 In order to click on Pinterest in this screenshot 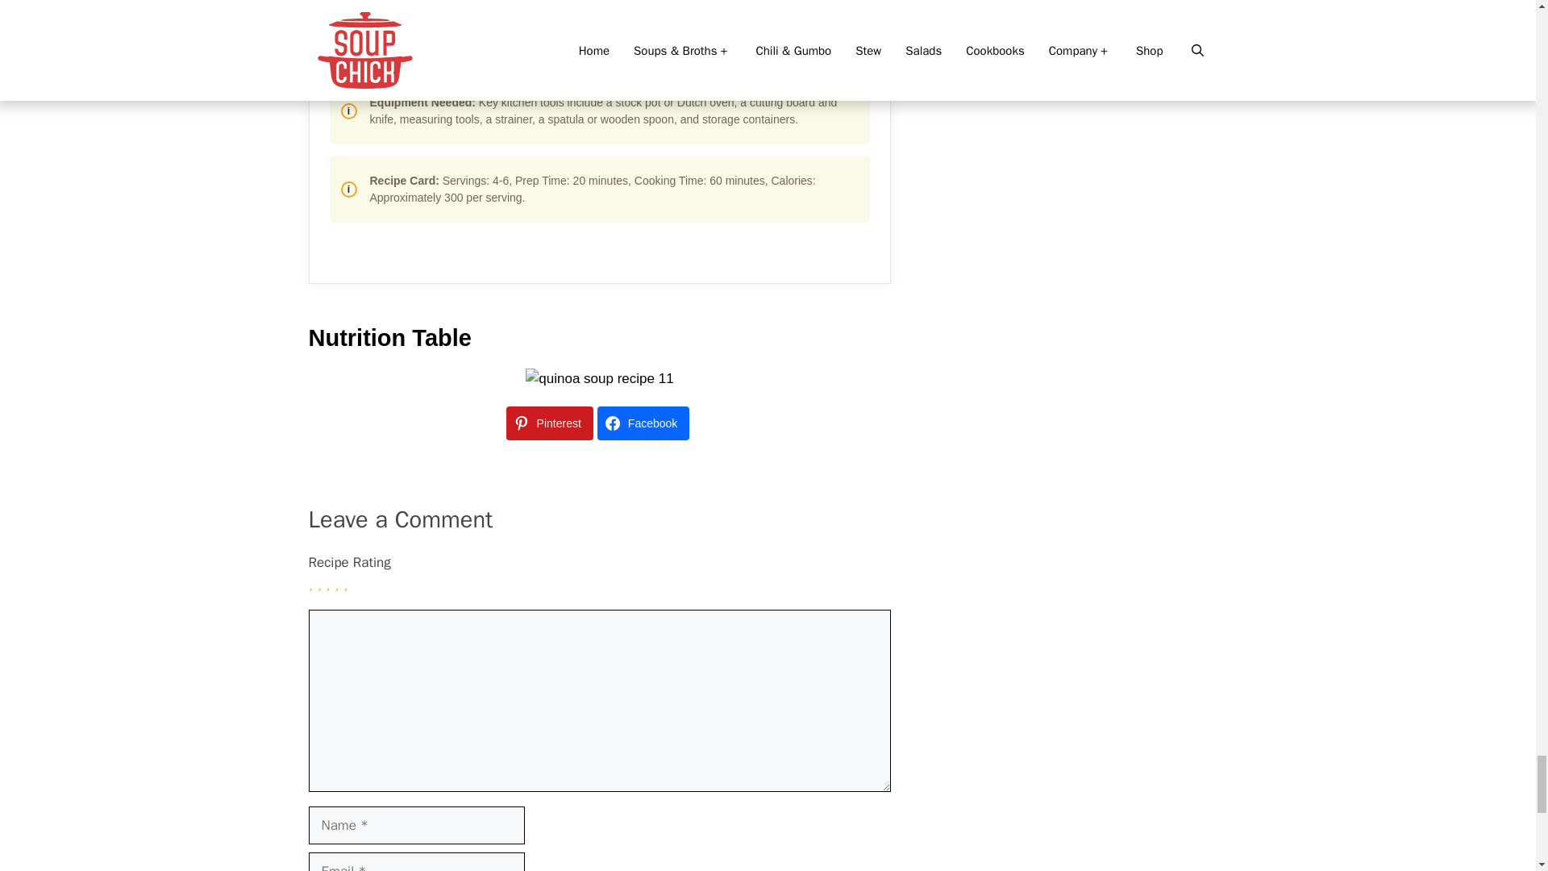, I will do `click(549, 423)`.